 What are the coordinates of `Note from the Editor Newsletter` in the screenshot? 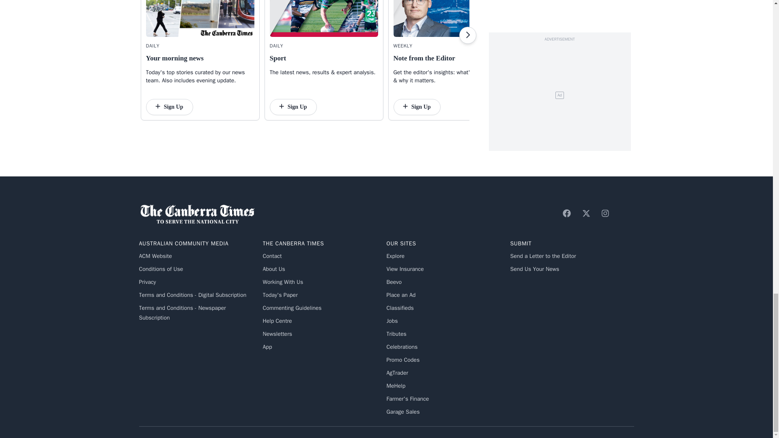 It's located at (447, 18).